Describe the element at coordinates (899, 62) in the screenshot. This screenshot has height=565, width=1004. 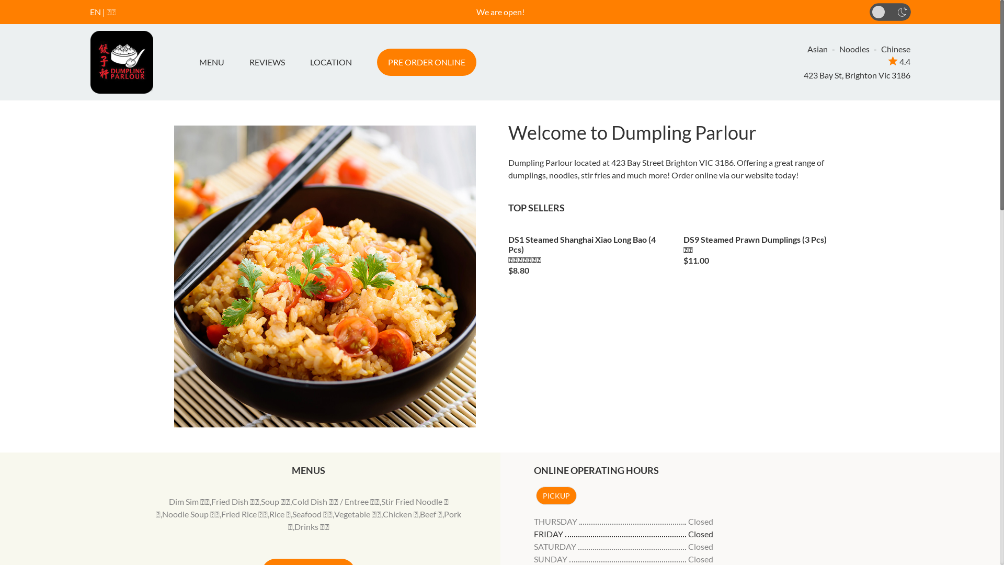
I see `4.4` at that location.